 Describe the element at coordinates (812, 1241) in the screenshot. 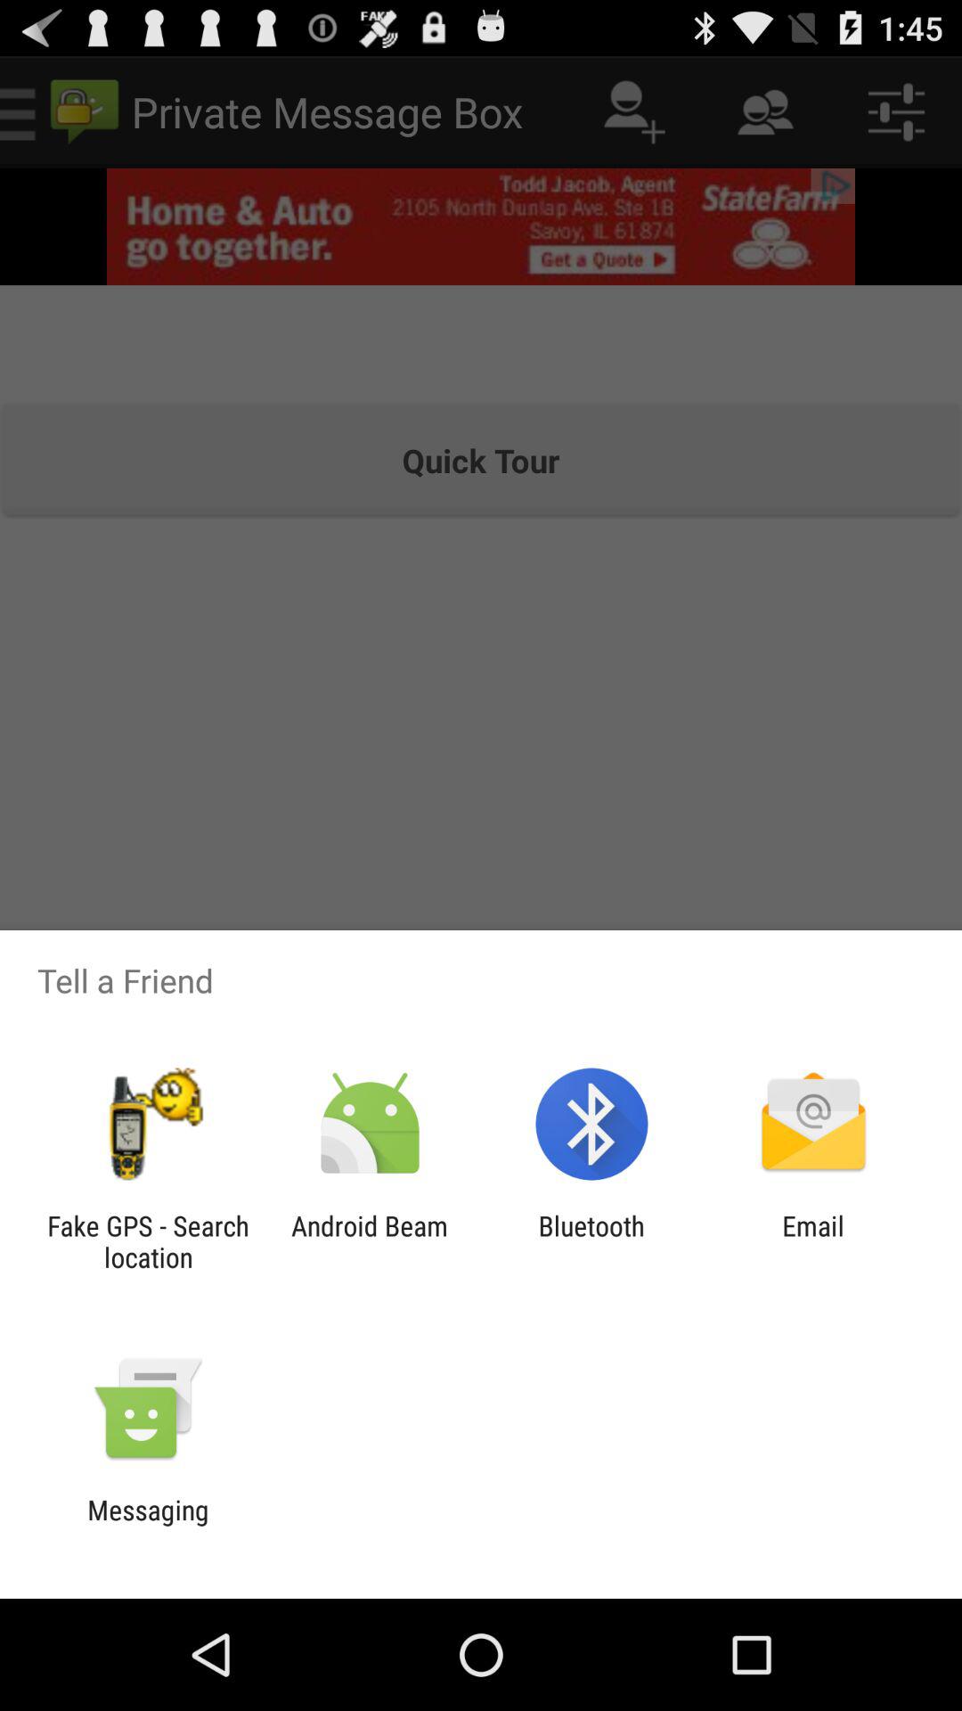

I see `choose the item to the right of bluetooth` at that location.